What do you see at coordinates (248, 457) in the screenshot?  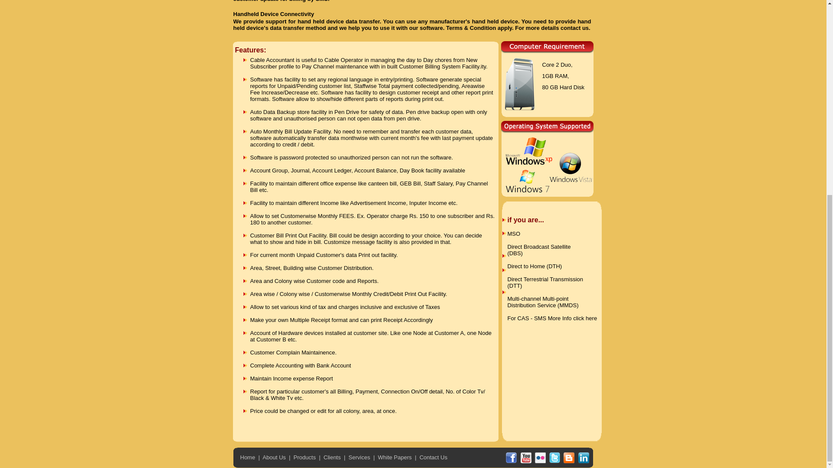 I see `Home` at bounding box center [248, 457].